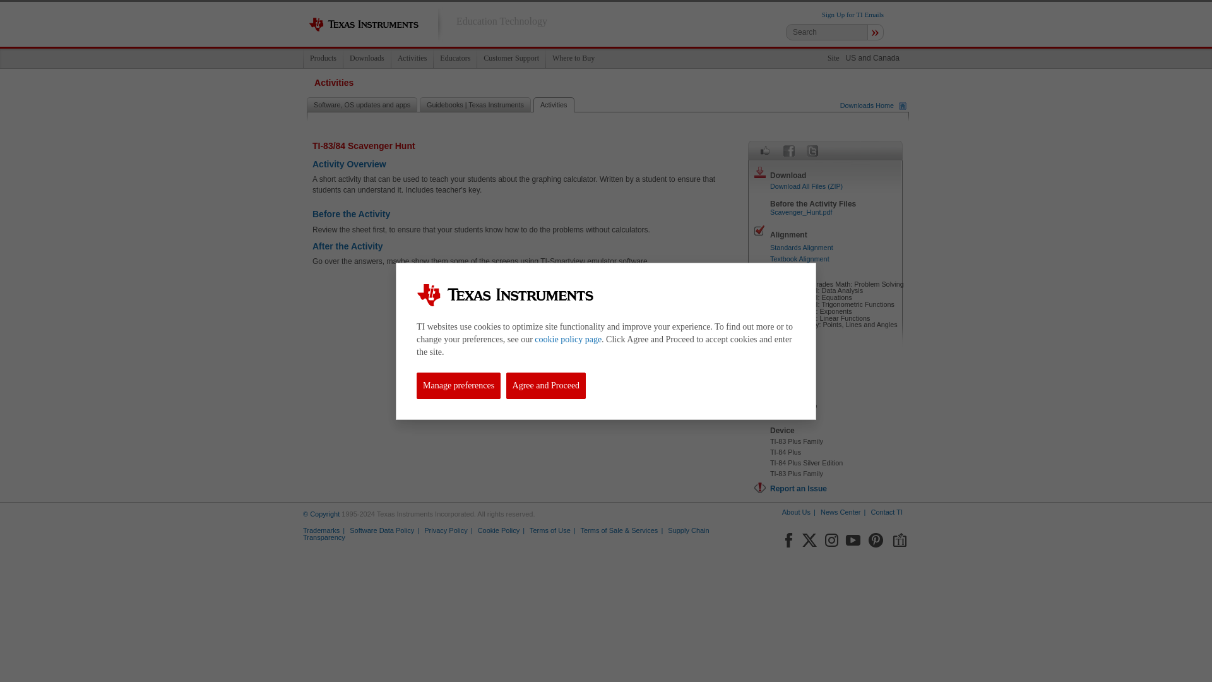 This screenshot has height=682, width=1212. Describe the element at coordinates (853, 538) in the screenshot. I see `YouTube` at that location.